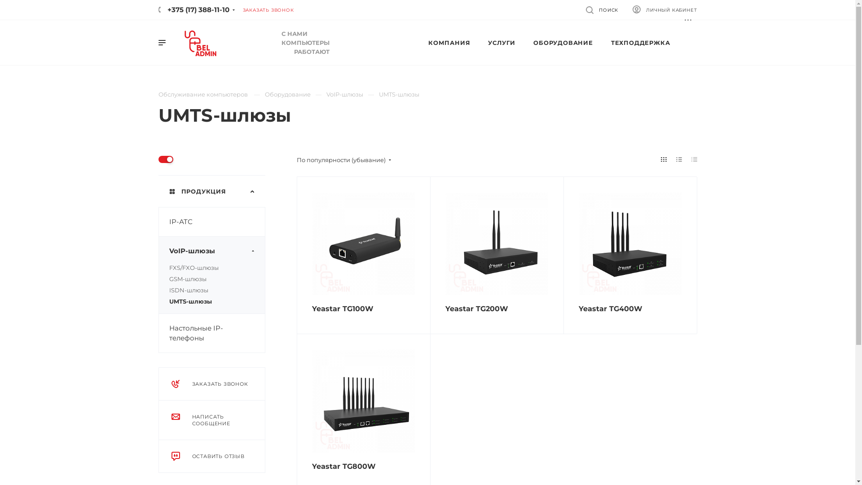 Image resolution: width=862 pixels, height=485 pixels. What do you see at coordinates (200, 43) in the screenshot?
I see `beladmin.by` at bounding box center [200, 43].